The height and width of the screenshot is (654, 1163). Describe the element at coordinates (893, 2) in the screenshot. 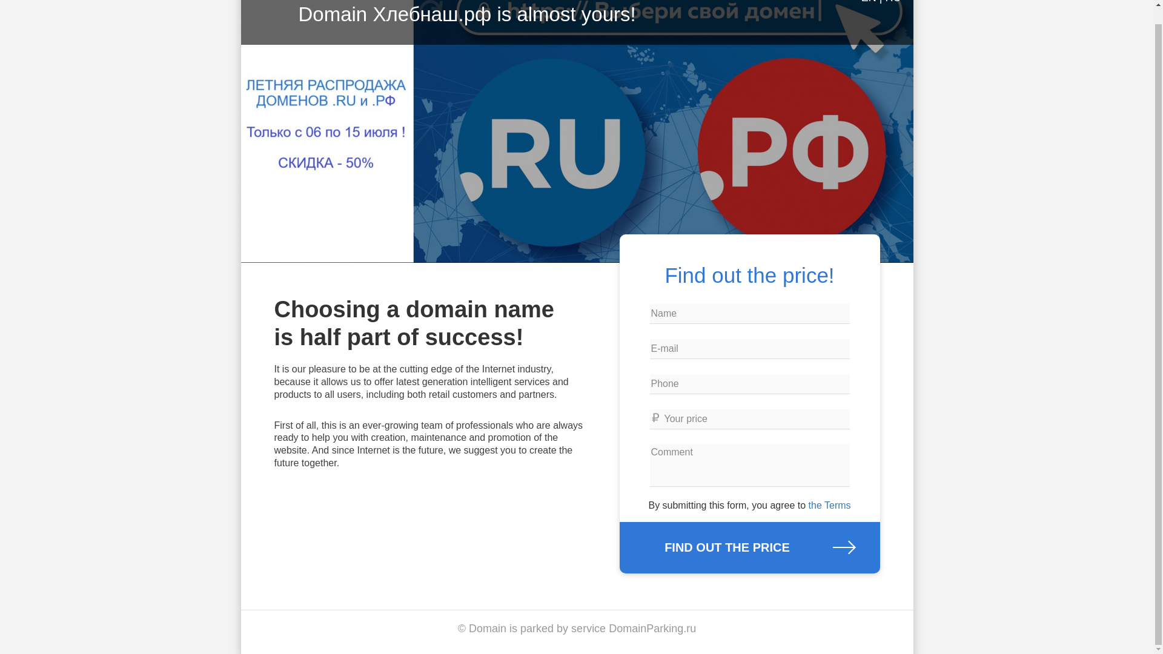

I see `RU` at that location.